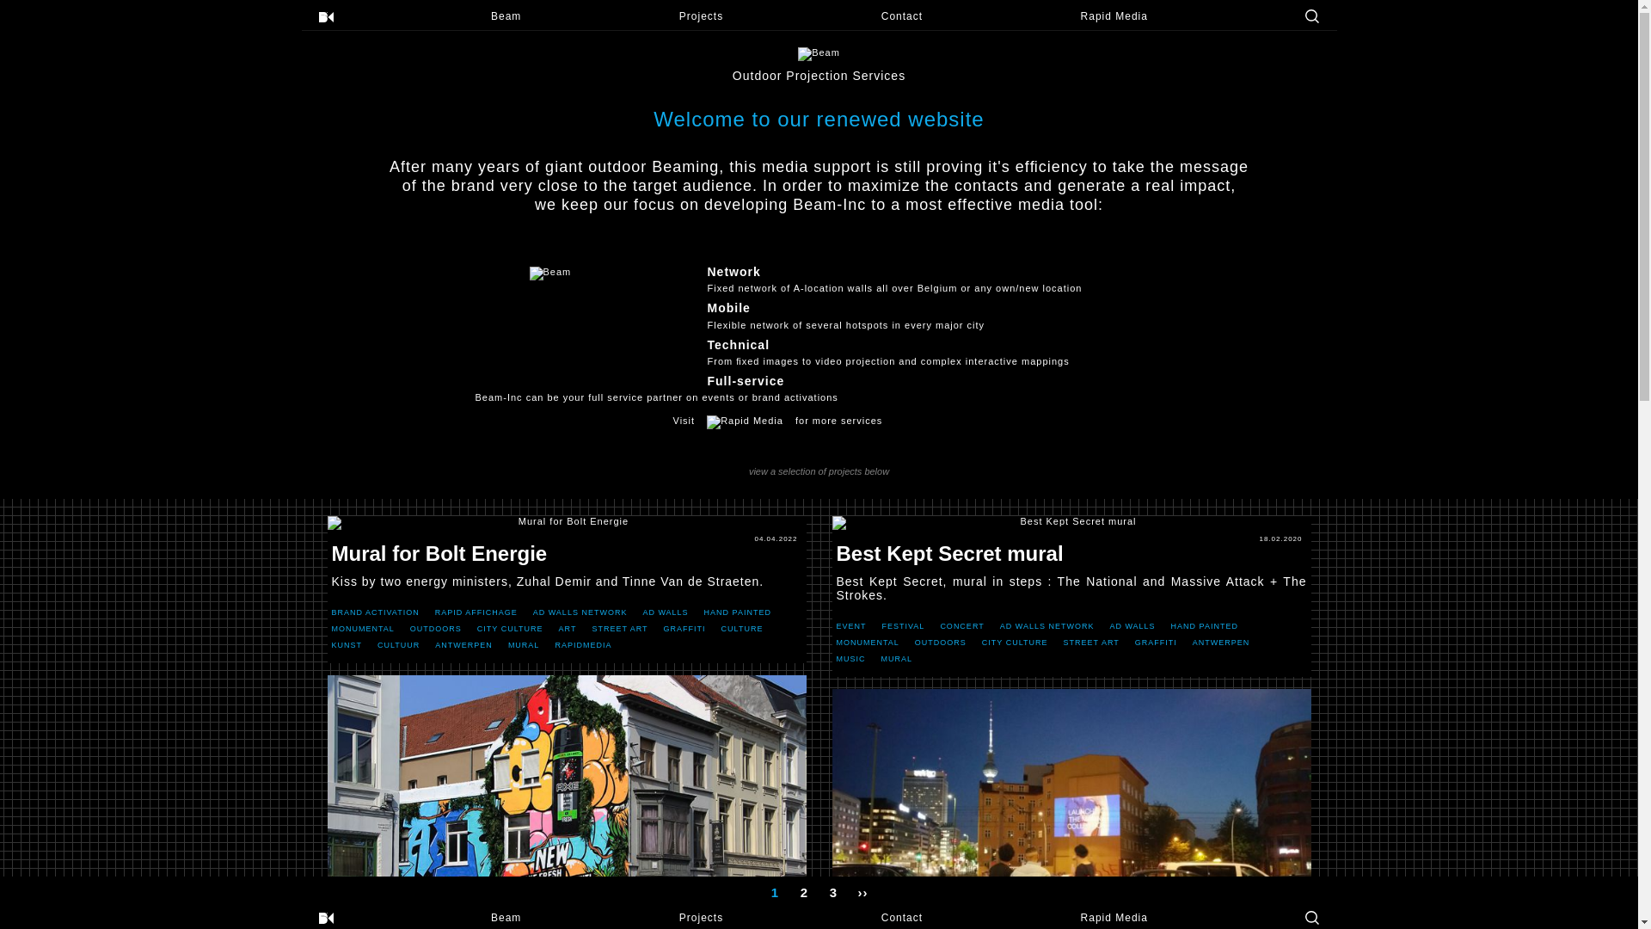 This screenshot has width=1651, height=929. I want to click on MONUMENTAL, so click(363, 629).